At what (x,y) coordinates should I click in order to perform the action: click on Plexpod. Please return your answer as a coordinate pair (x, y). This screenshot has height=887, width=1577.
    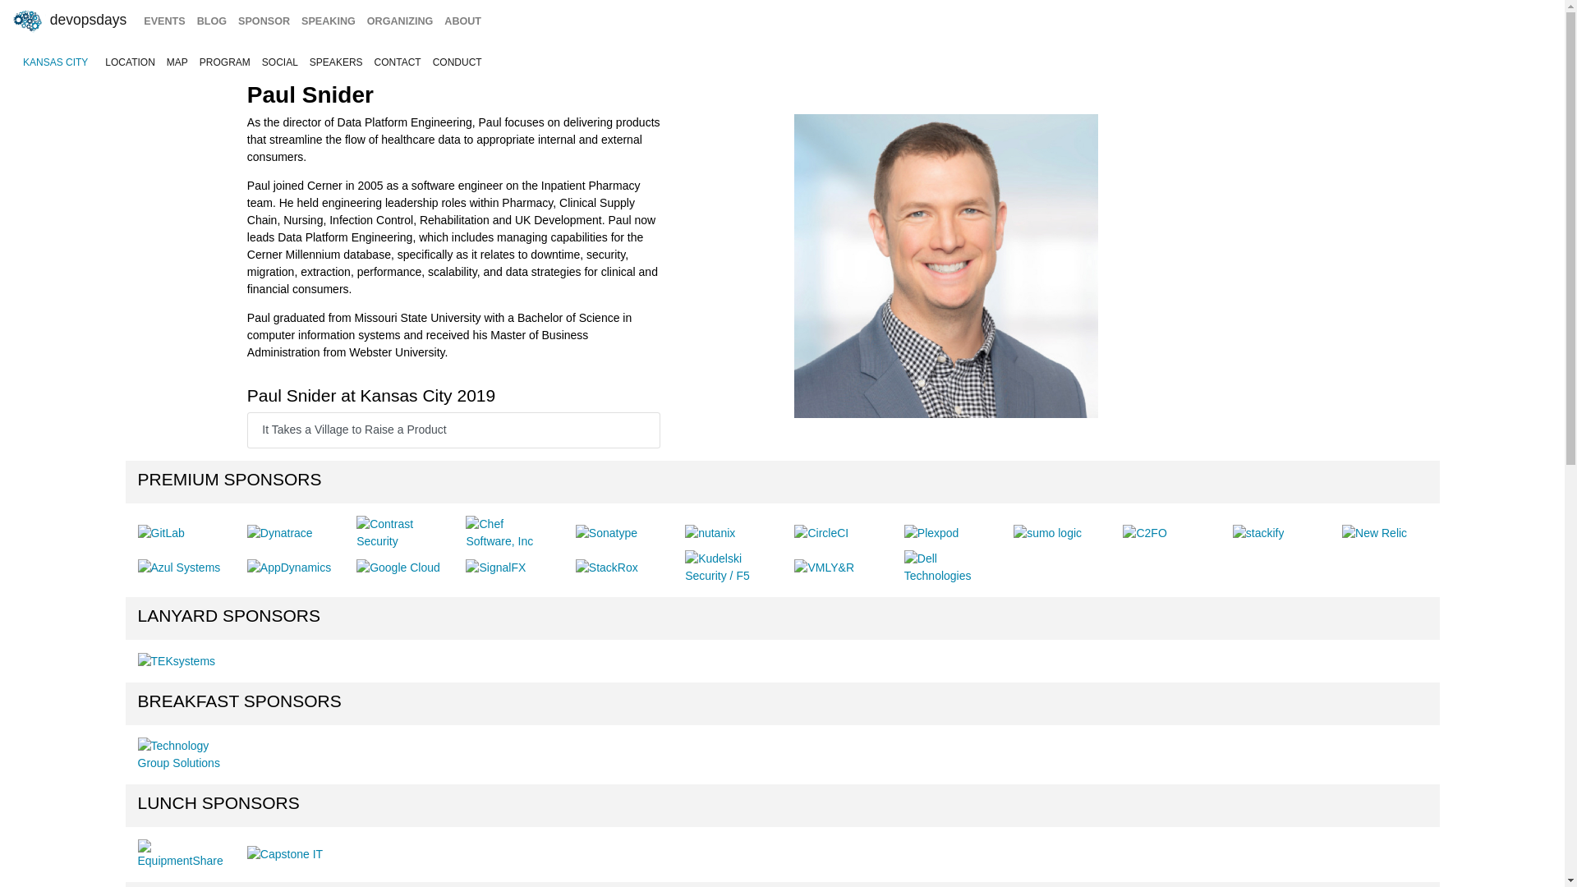
    Looking at the image, I should click on (931, 533).